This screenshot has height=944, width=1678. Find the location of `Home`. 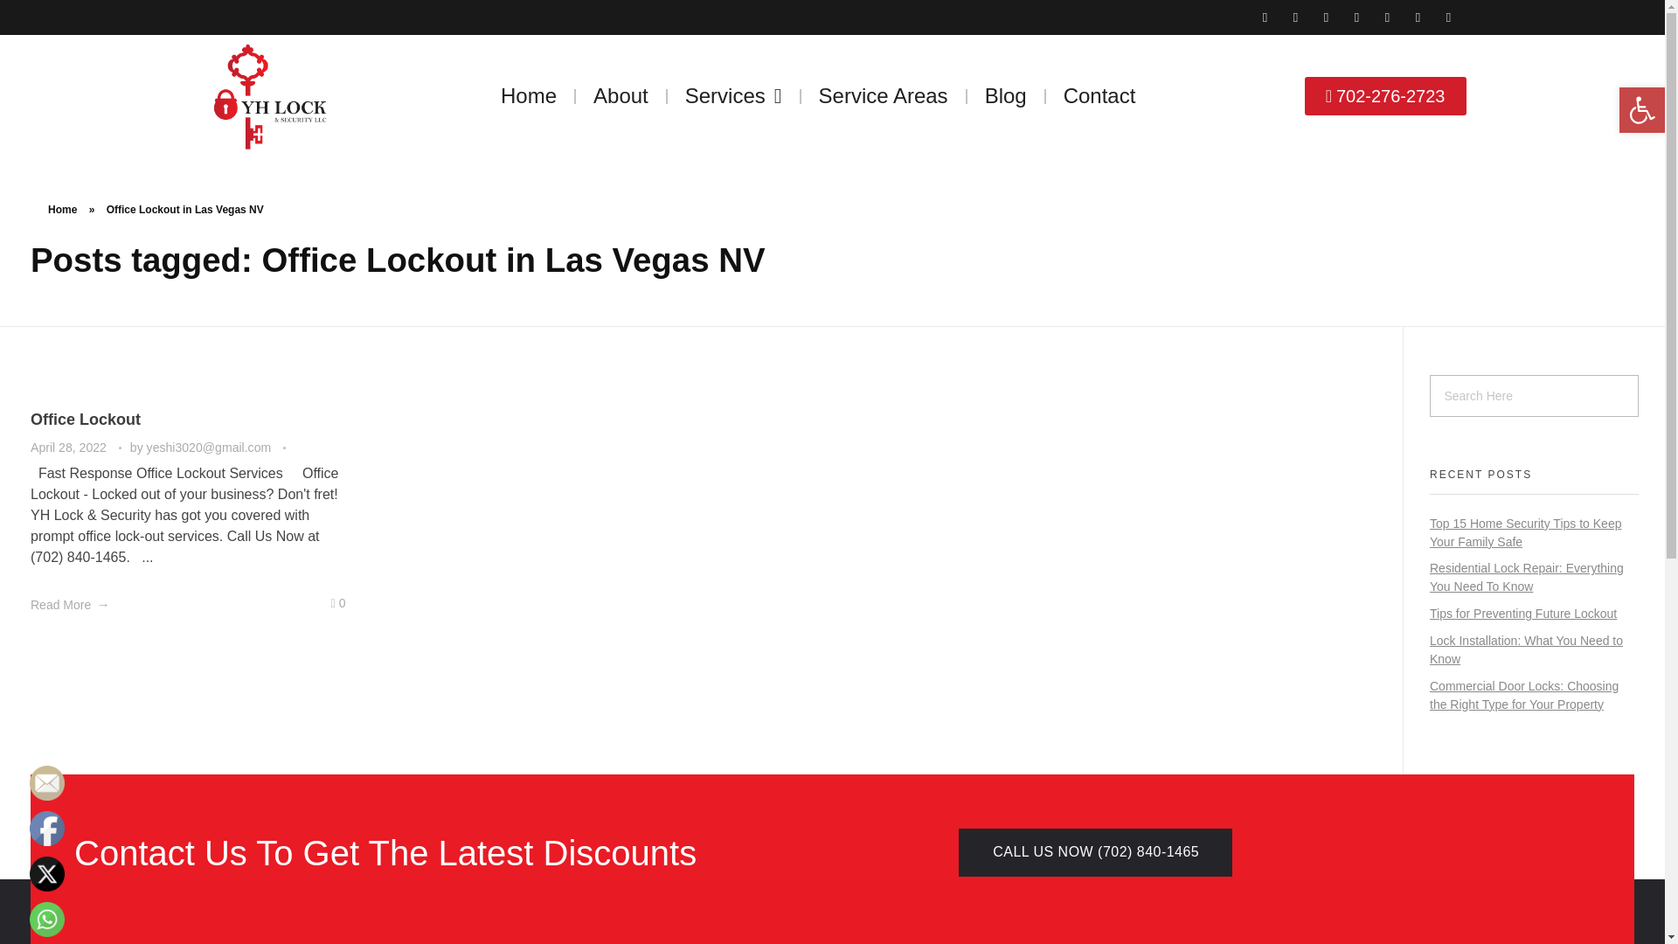

Home is located at coordinates (528, 96).